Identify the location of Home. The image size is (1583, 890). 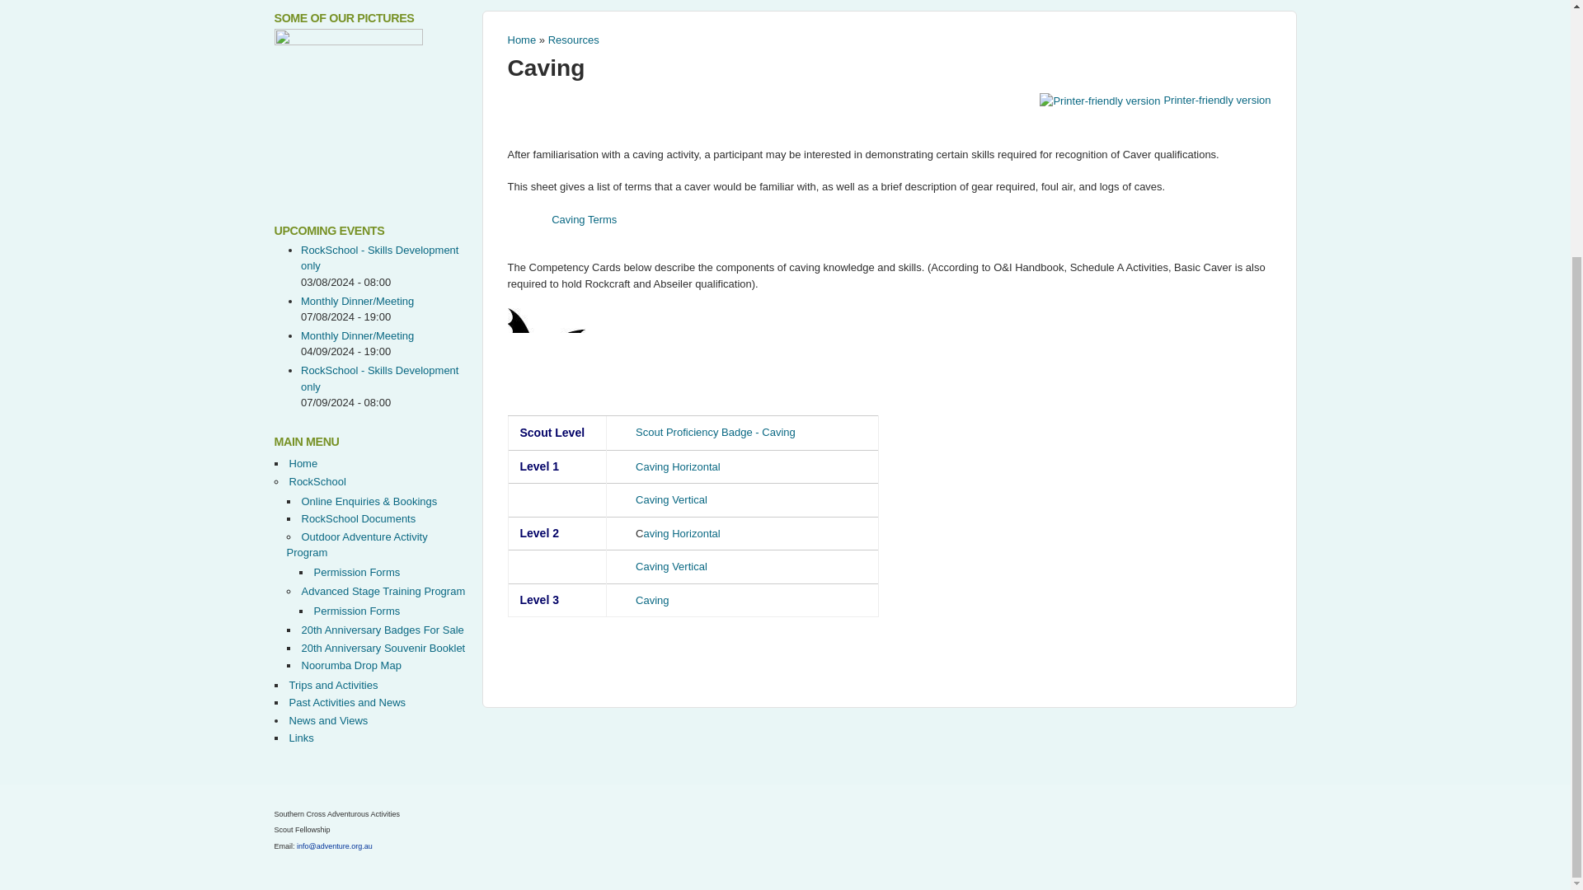
(522, 40).